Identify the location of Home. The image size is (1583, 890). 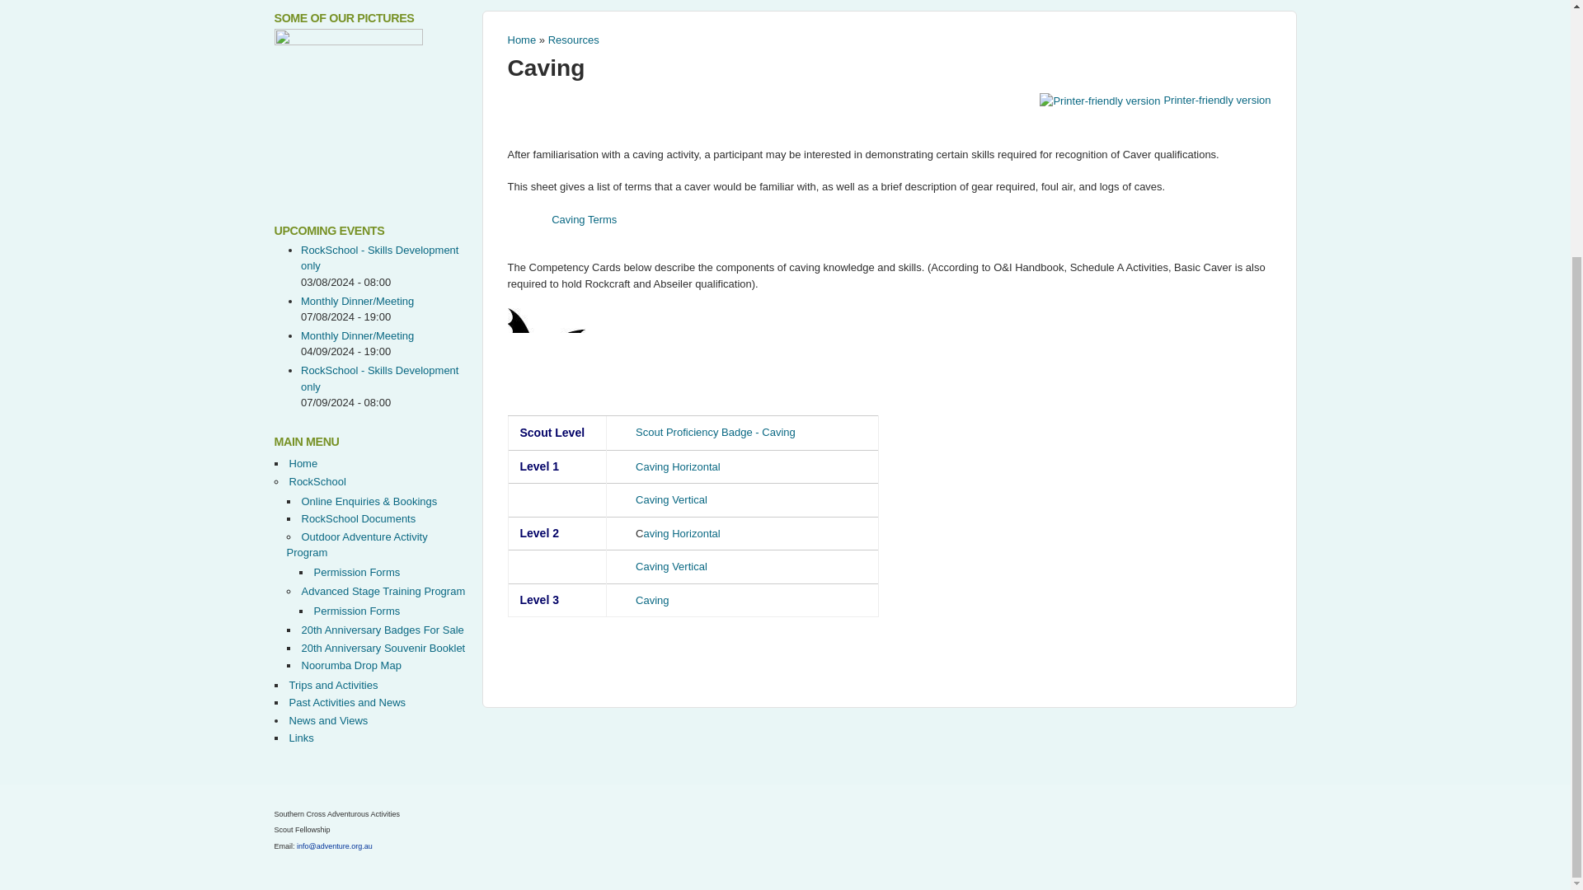
(522, 40).